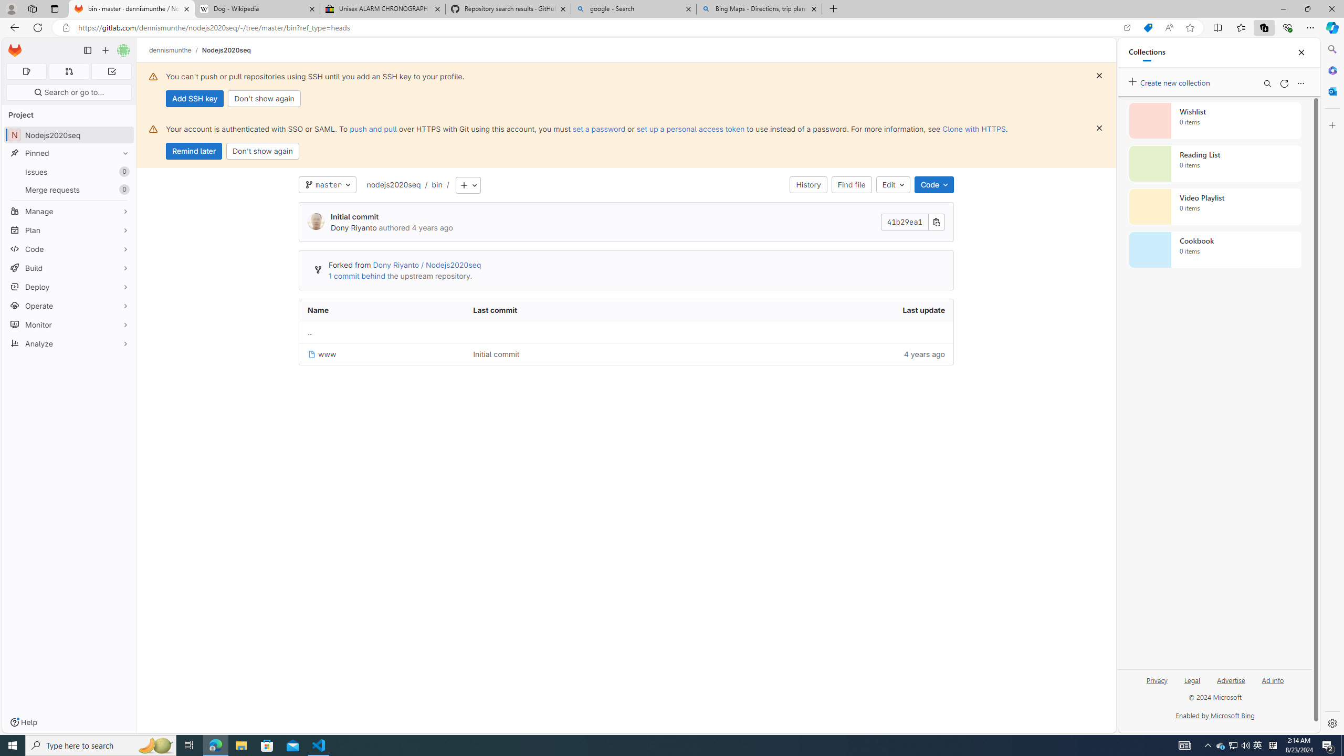 The height and width of the screenshot is (756, 1344). What do you see at coordinates (580, 354) in the screenshot?
I see `Initial commit` at bounding box center [580, 354].